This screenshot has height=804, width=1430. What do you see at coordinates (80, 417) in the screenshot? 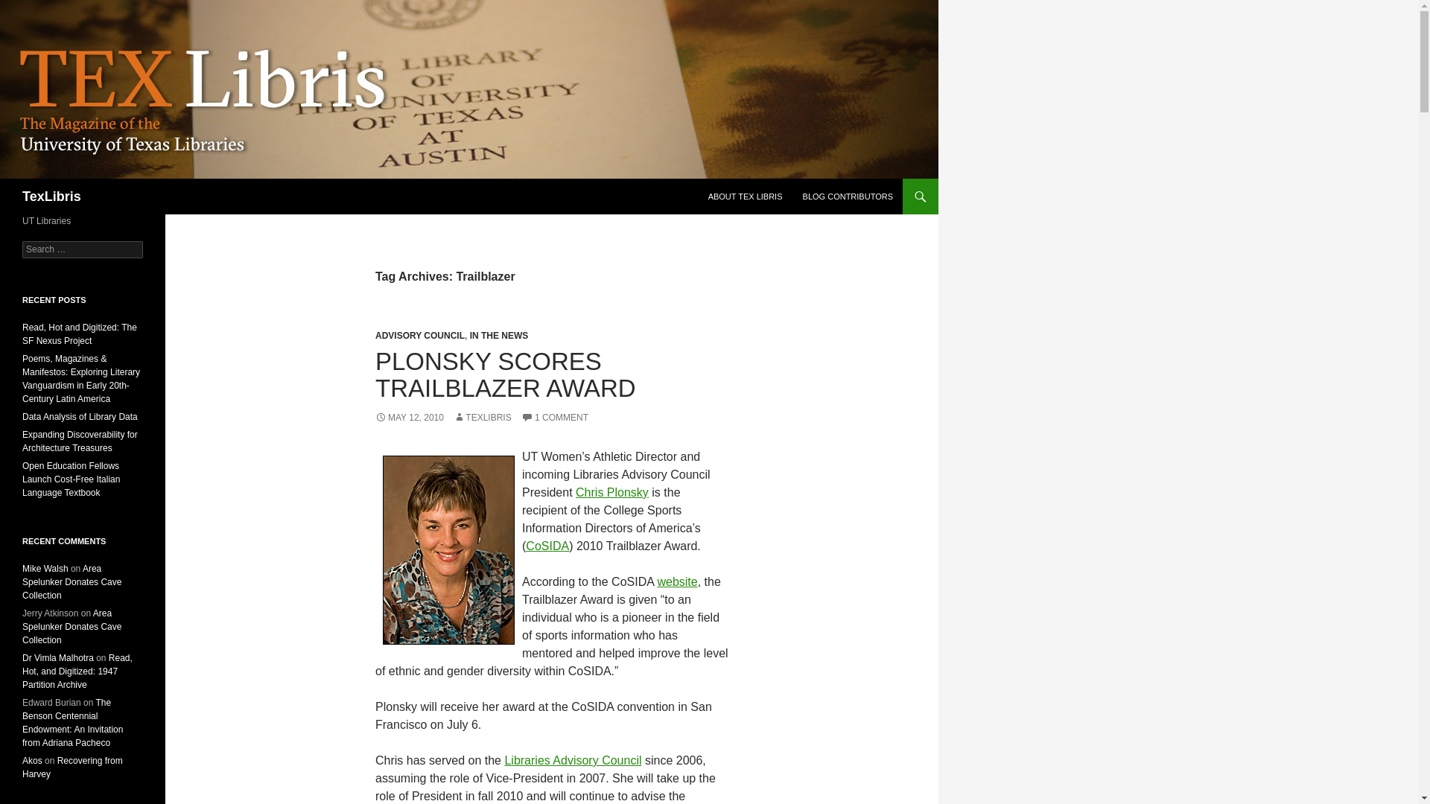
I see `Data Analysis of Library Data` at bounding box center [80, 417].